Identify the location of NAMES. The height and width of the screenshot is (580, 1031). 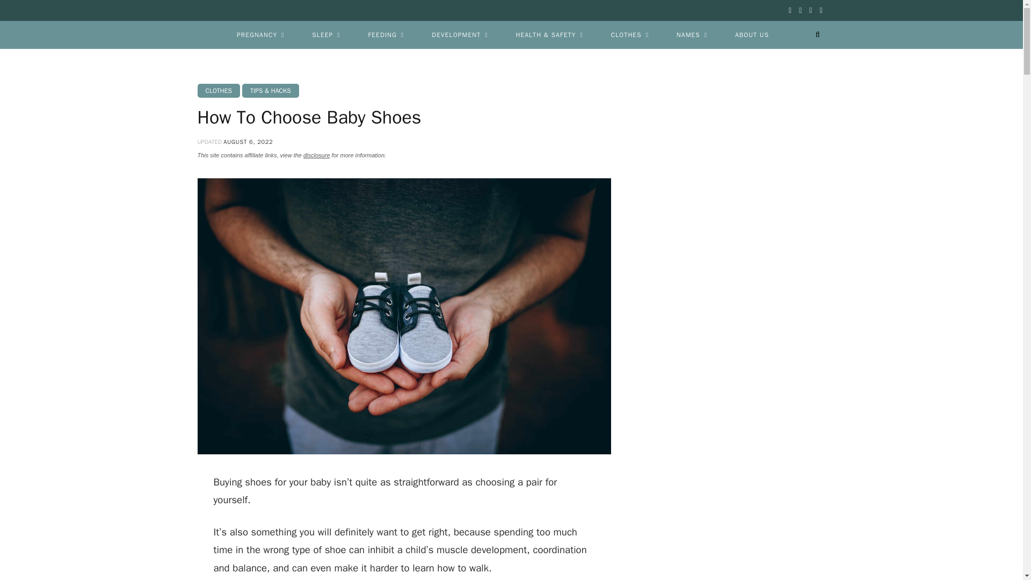
(692, 34).